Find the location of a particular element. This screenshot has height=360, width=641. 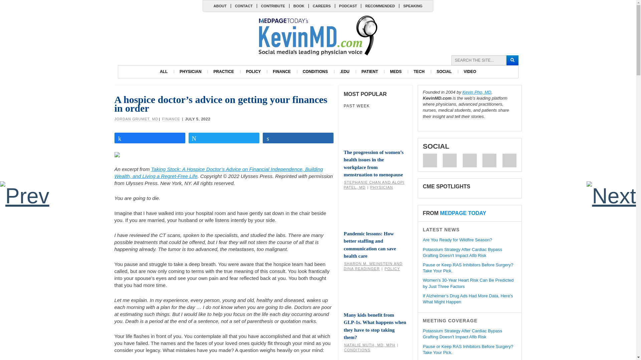

SOCIAL is located at coordinates (444, 72).